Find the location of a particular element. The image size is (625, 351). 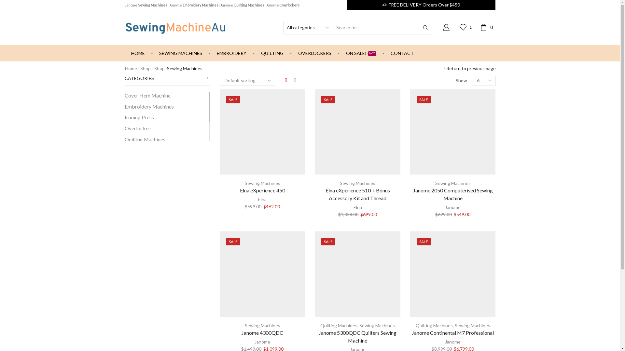

Elna is located at coordinates (358, 207).